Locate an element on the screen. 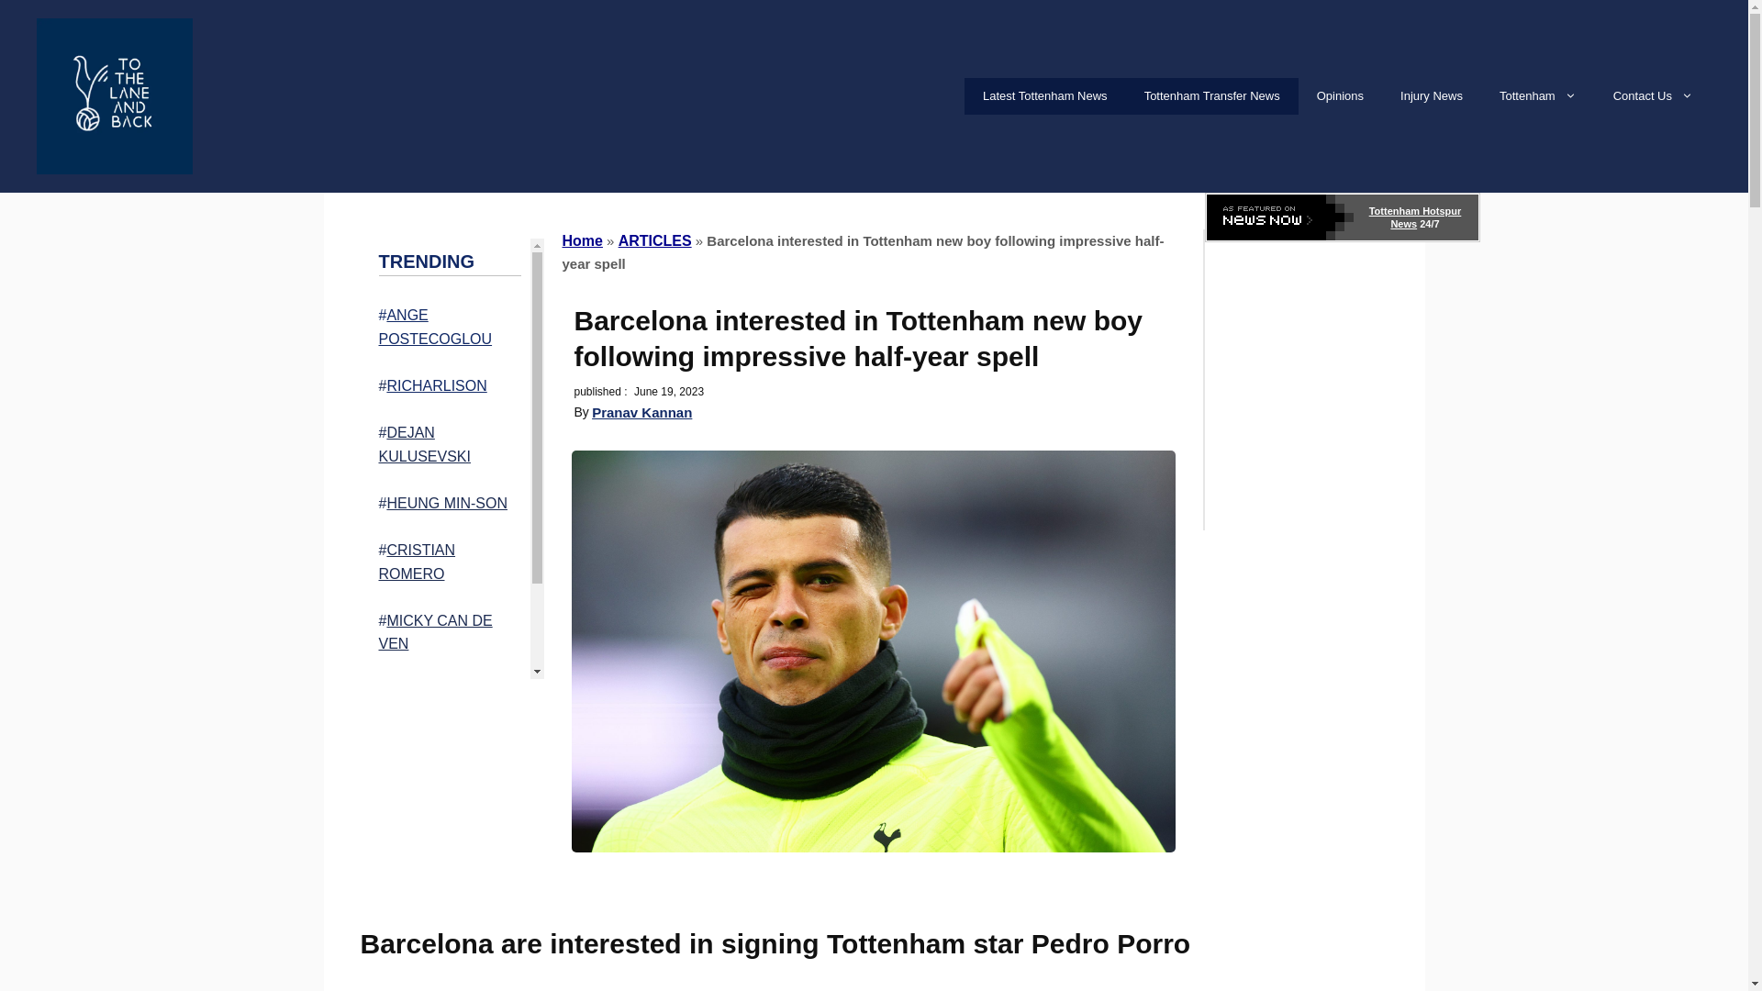 The image size is (1762, 991). Click here for more Tottenham Hotspur news from NewsNow is located at coordinates (1342, 217).